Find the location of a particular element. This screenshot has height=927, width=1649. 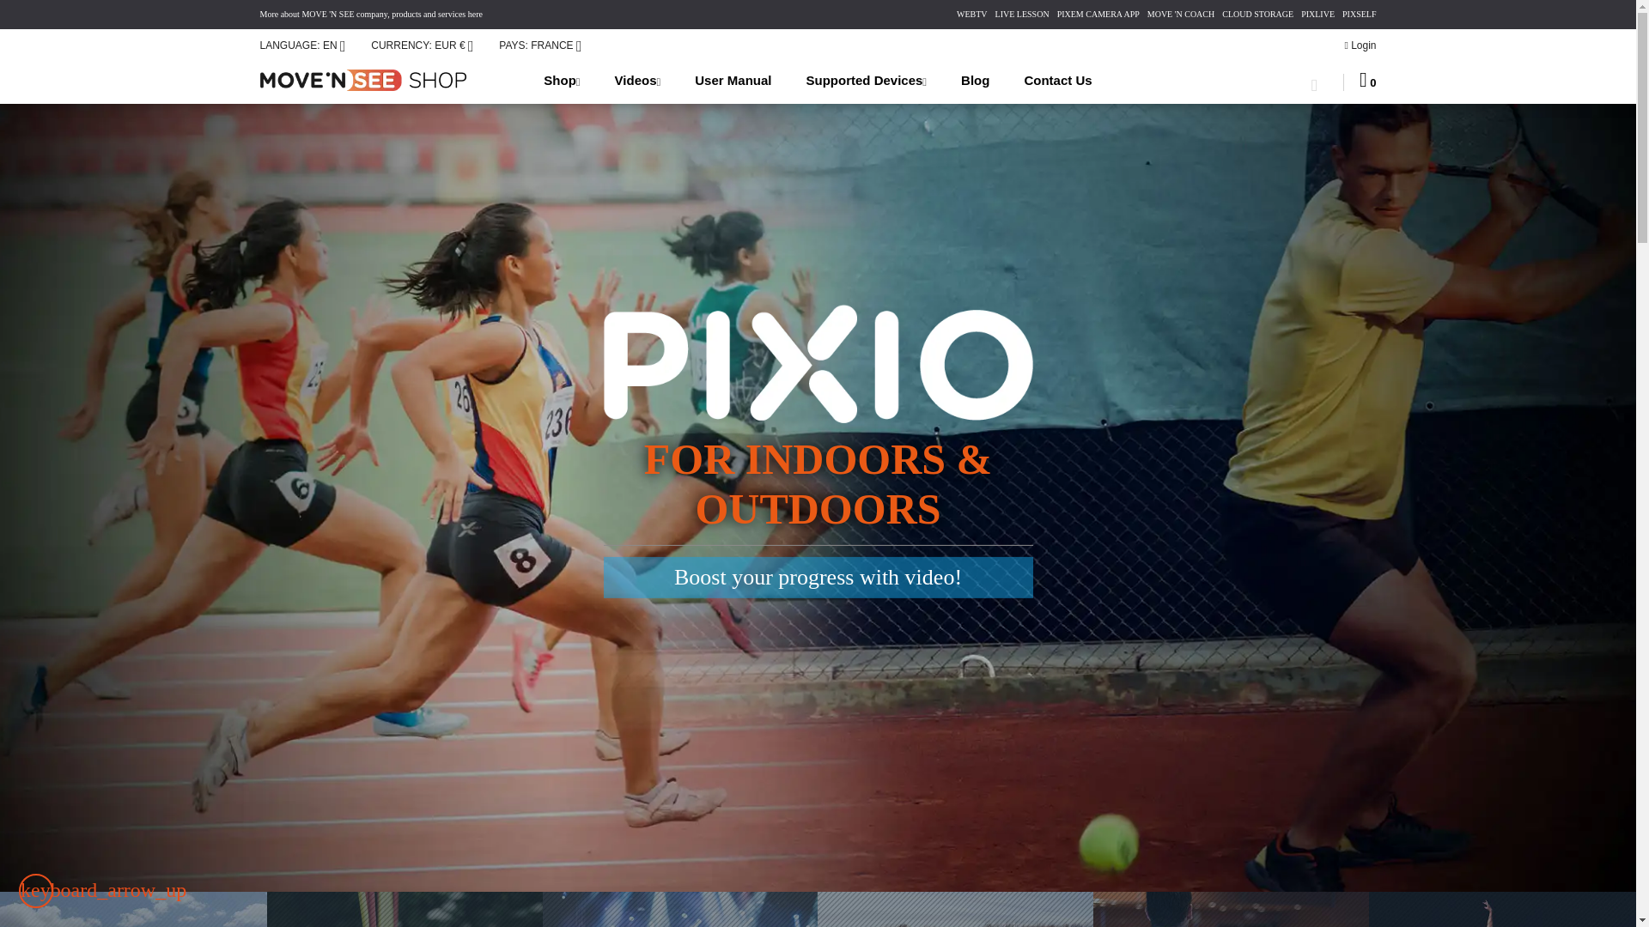

LIVE LESSON is located at coordinates (1022, 14).